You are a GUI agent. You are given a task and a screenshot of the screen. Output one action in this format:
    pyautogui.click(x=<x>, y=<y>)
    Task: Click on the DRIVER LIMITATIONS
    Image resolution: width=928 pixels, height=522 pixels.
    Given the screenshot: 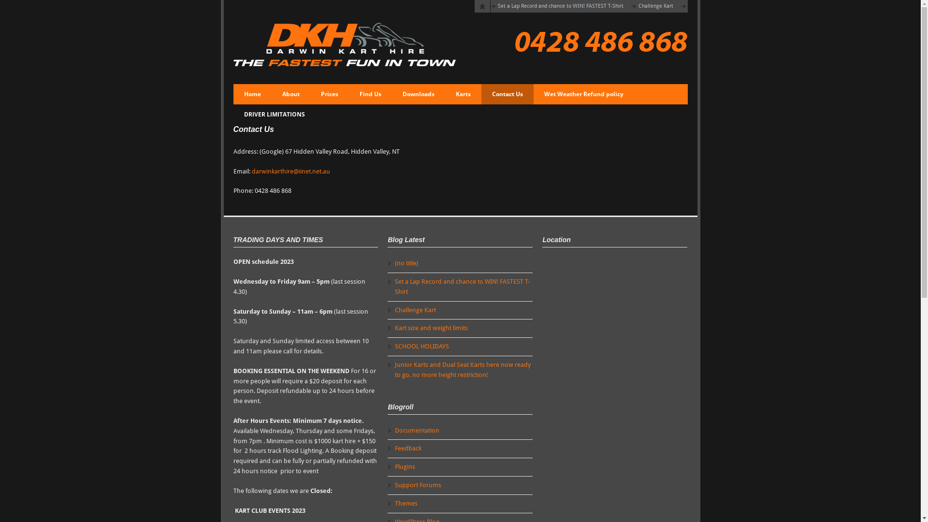 What is the action you would take?
    pyautogui.click(x=274, y=115)
    